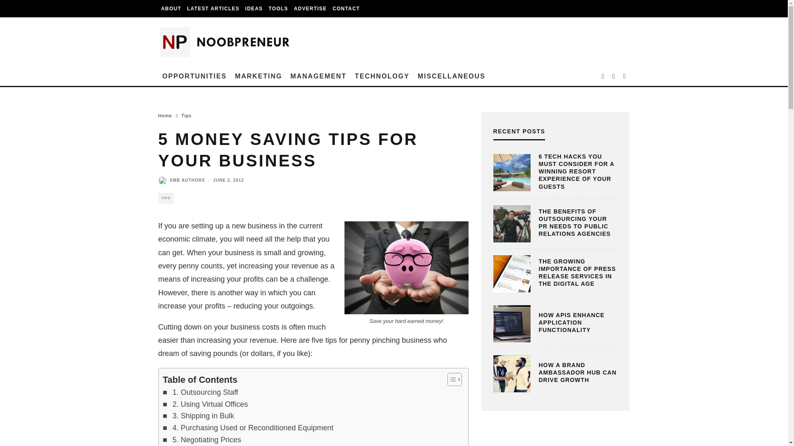  I want to click on Business Management, so click(318, 76).